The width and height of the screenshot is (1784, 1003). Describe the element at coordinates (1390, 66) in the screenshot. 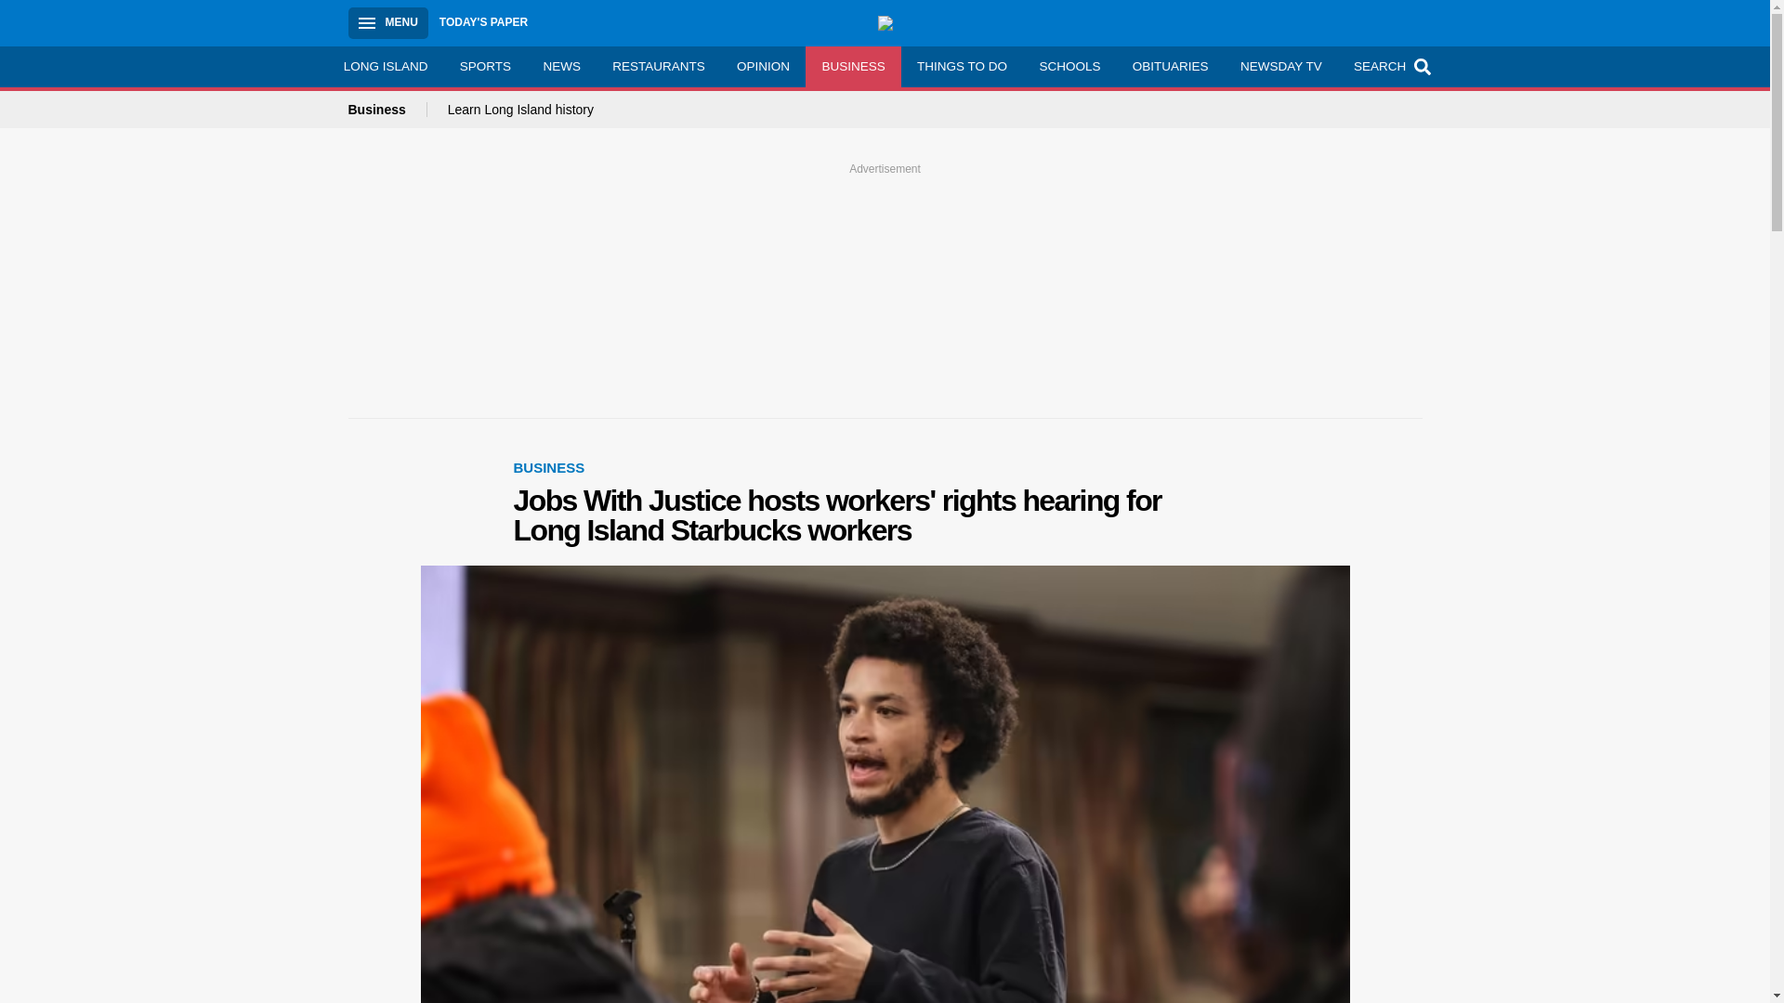

I see `SEARCH` at that location.